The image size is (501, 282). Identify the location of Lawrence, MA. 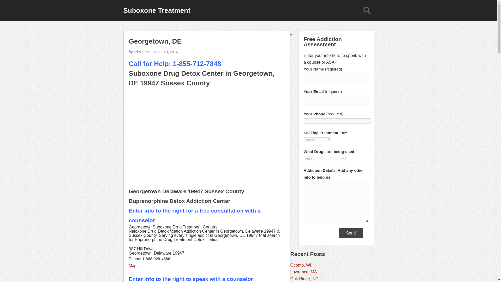
(303, 272).